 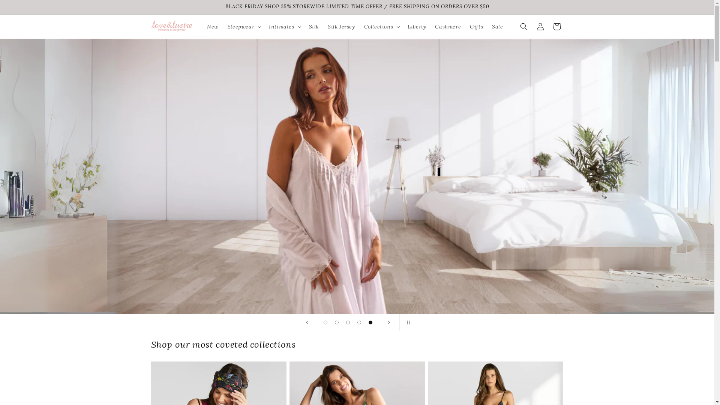 I want to click on Gifts, so click(x=476, y=27).